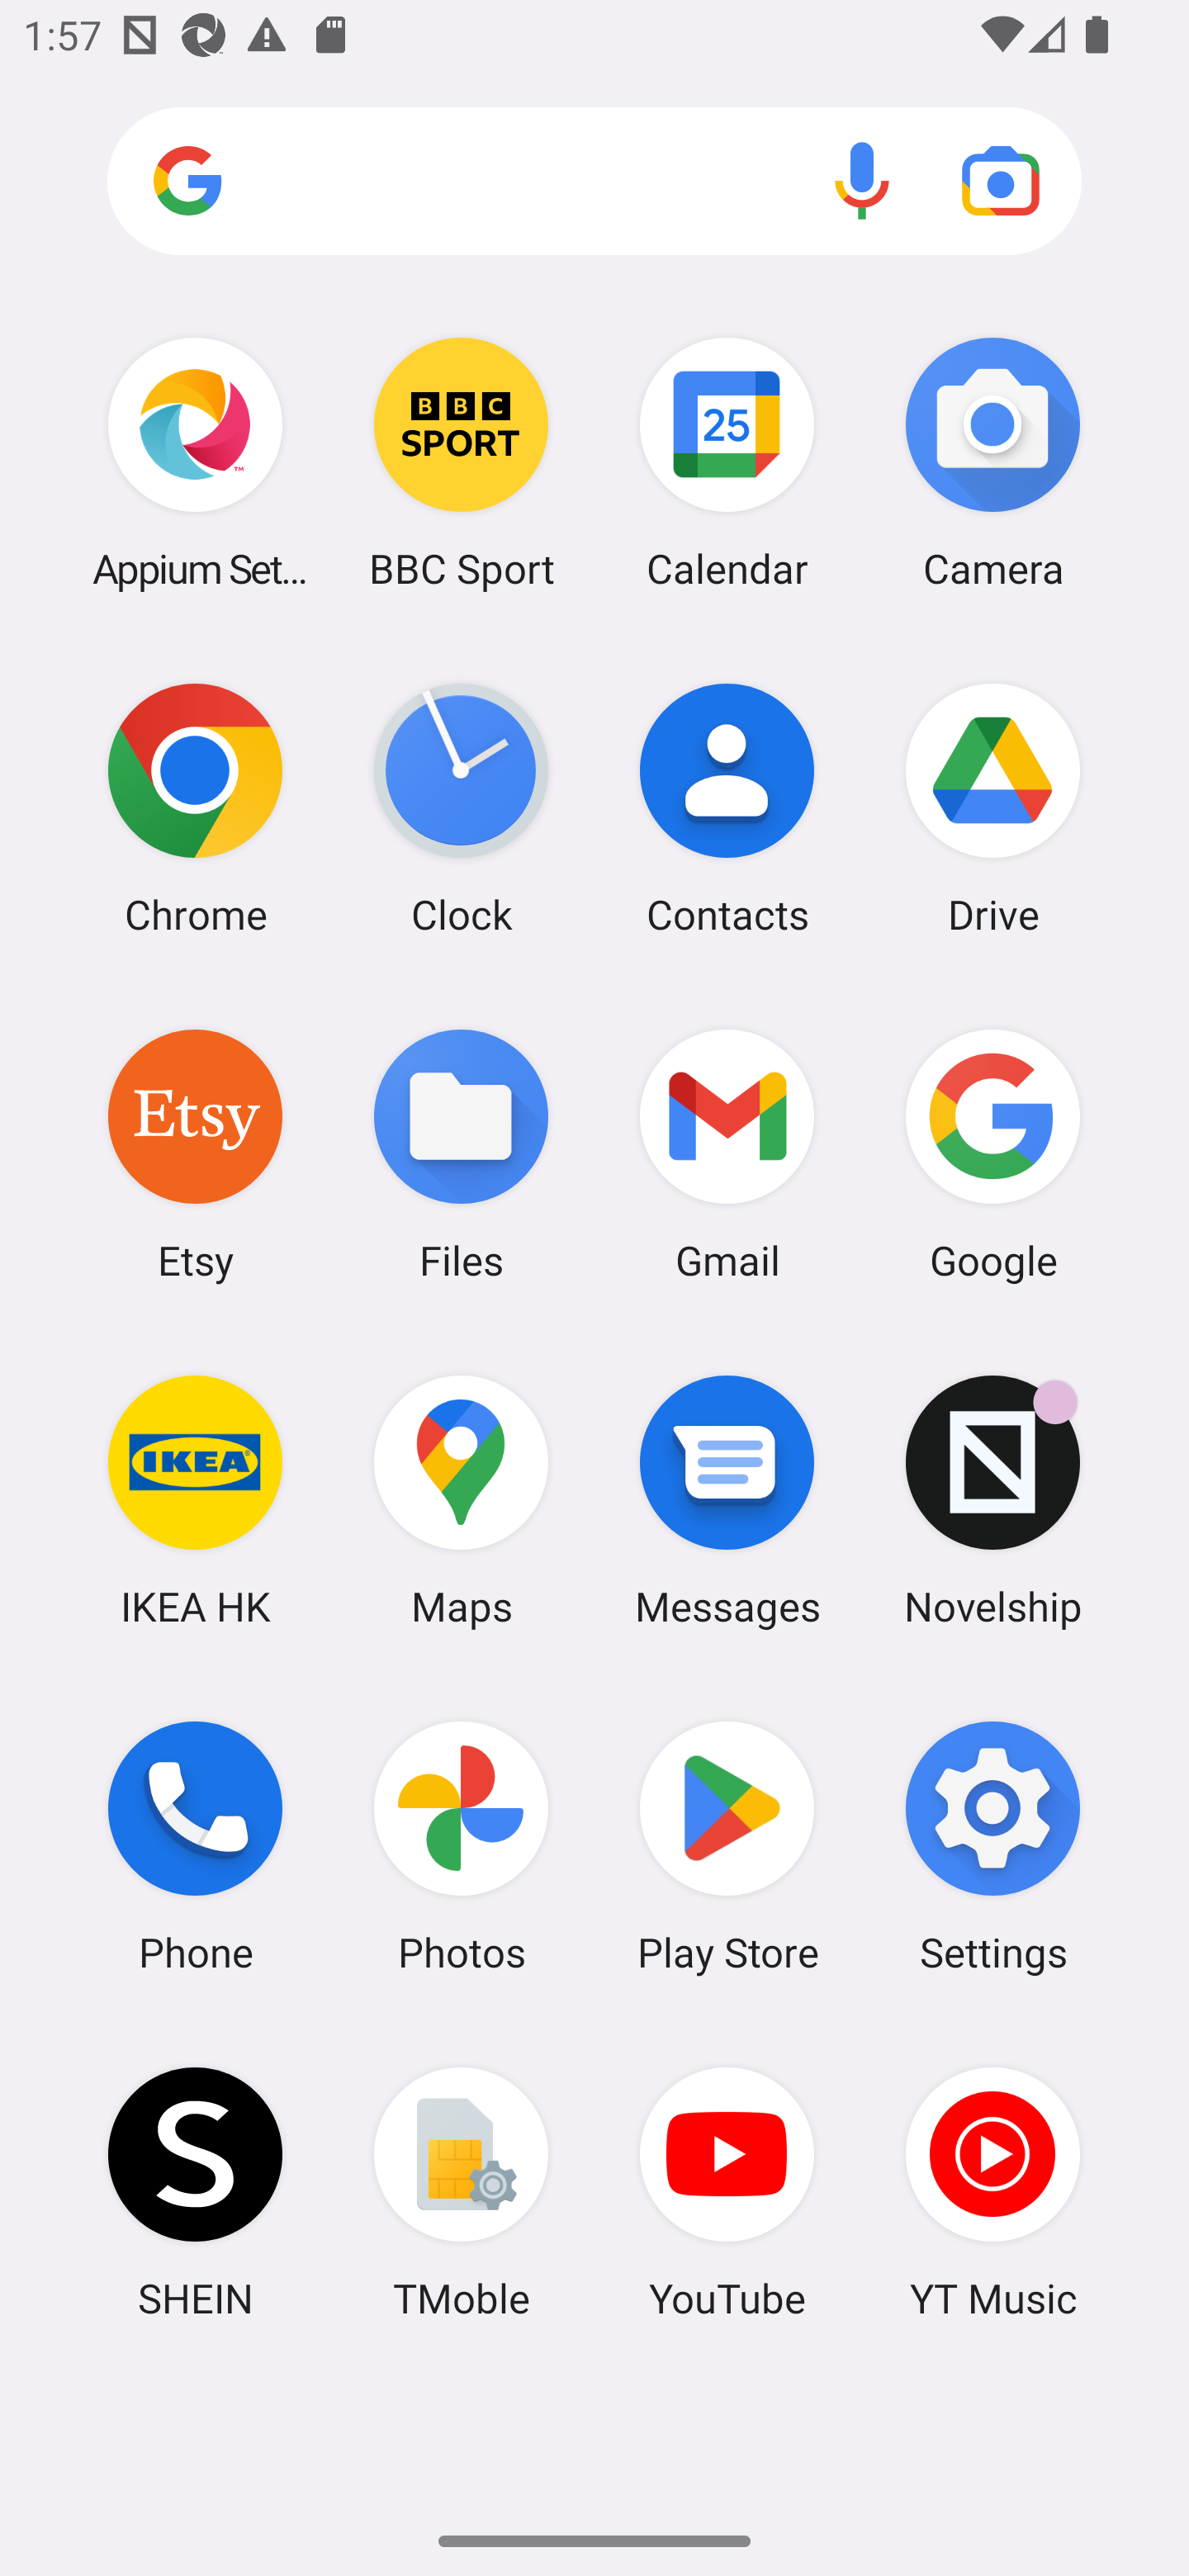 The height and width of the screenshot is (2576, 1189). Describe the element at coordinates (992, 808) in the screenshot. I see `Drive` at that location.